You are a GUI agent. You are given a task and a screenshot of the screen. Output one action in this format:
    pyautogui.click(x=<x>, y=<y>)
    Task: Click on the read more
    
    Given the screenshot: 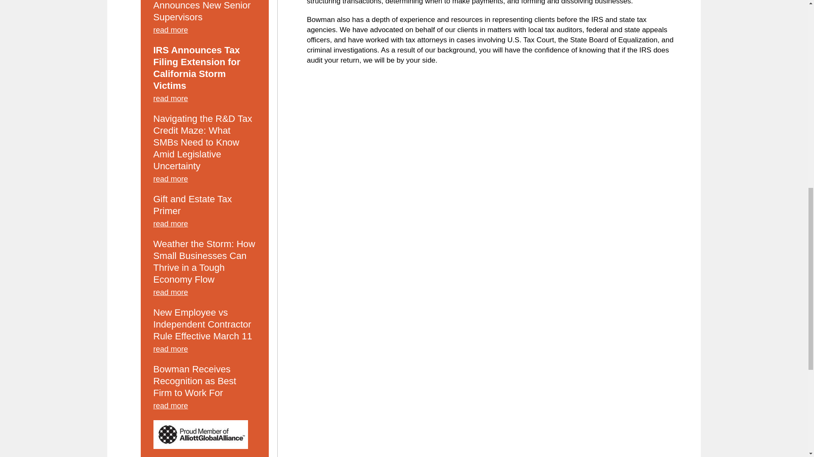 What is the action you would take?
    pyautogui.click(x=205, y=350)
    